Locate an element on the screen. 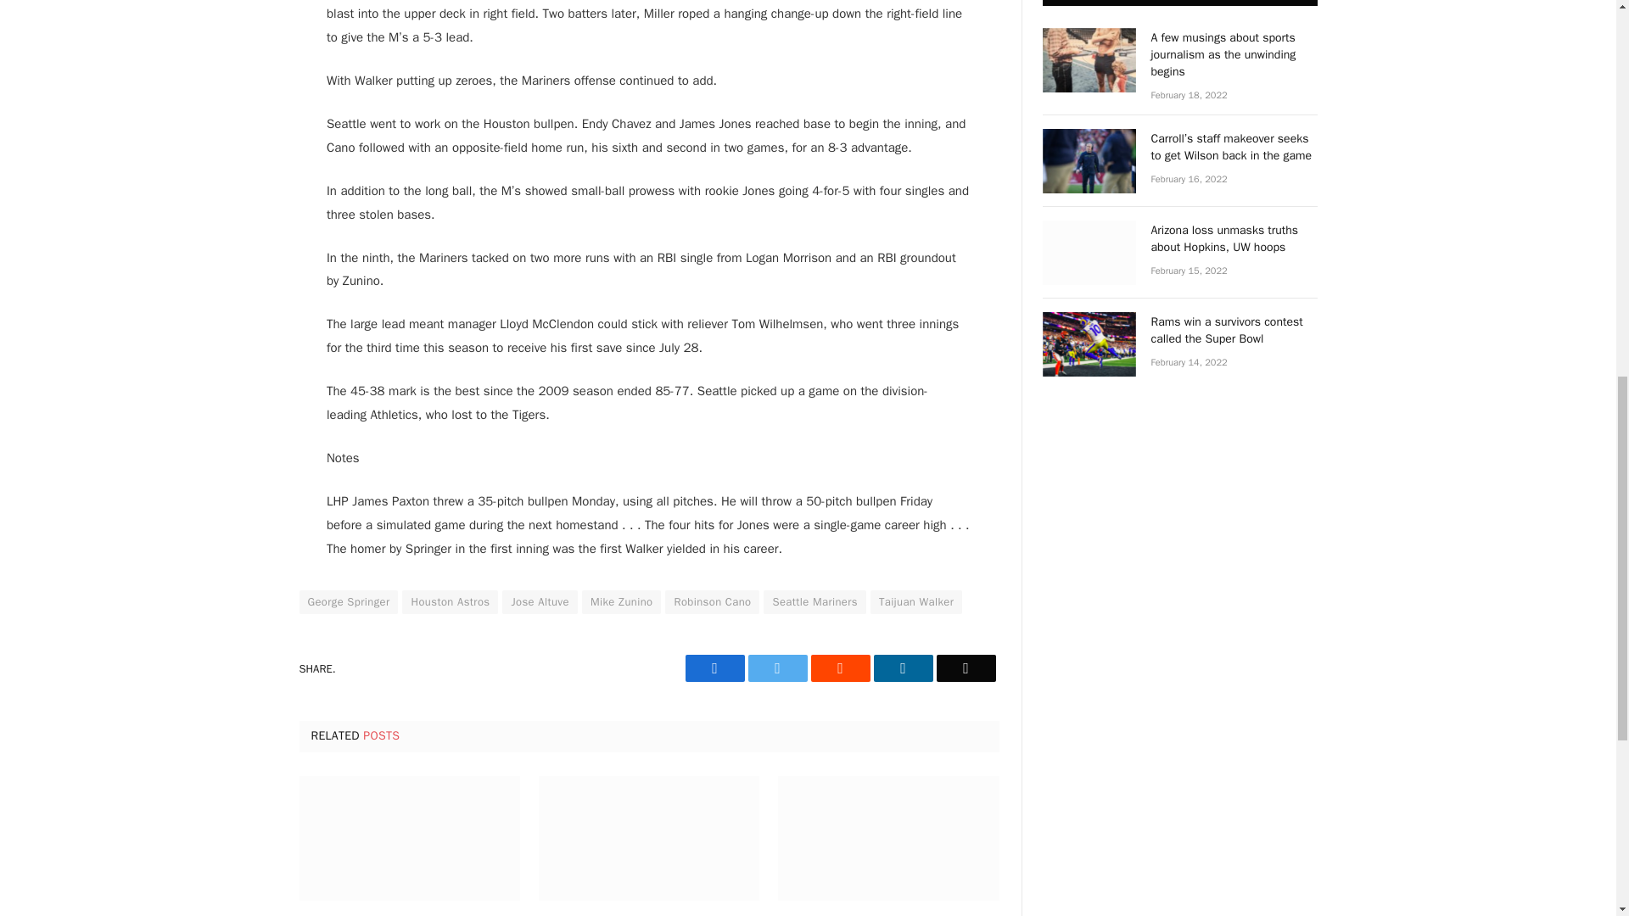 This screenshot has height=916, width=1629. Seattle Mariners is located at coordinates (814, 601).